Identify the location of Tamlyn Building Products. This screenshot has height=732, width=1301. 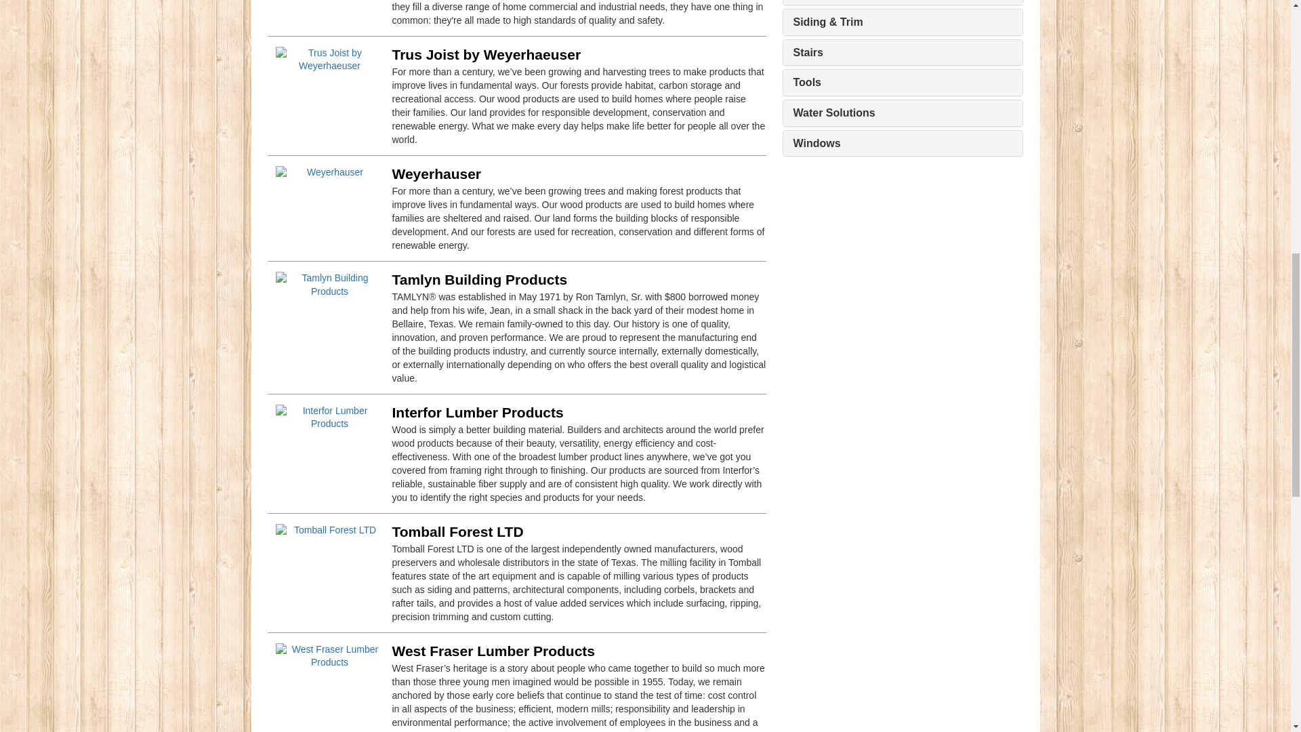
(479, 279).